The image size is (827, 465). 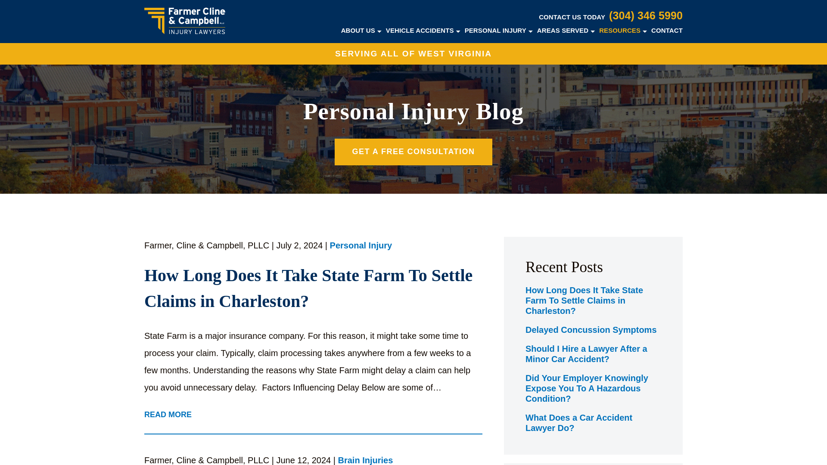 I want to click on AREAS SERVED, so click(x=563, y=30).